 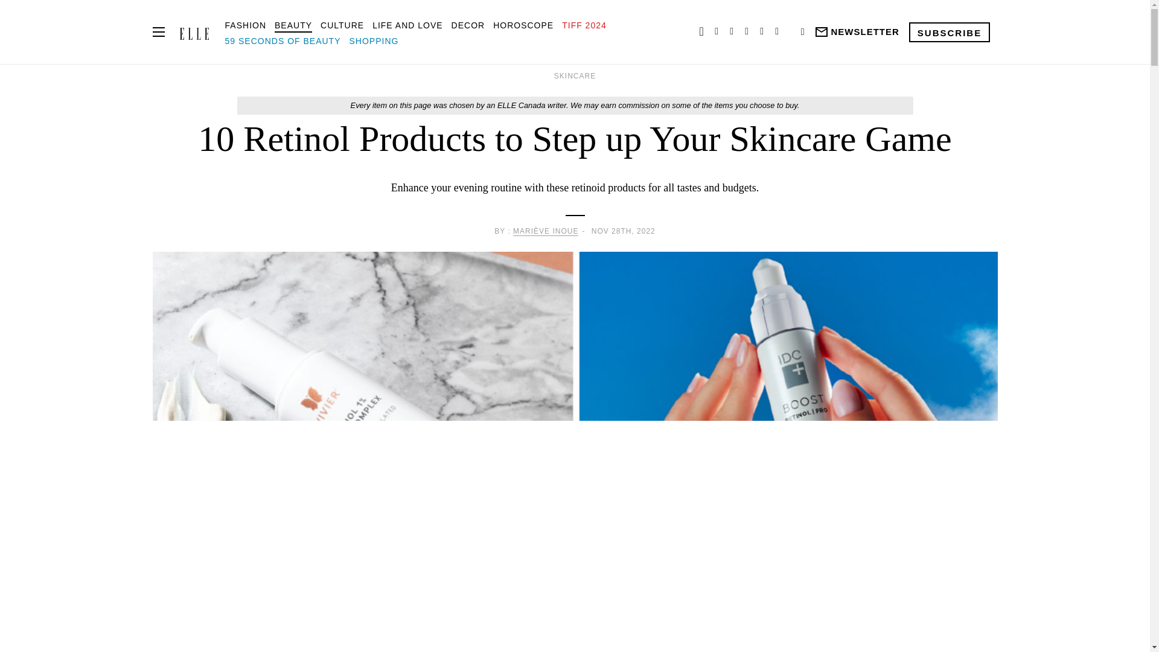 I want to click on SHOPPING, so click(x=373, y=41).